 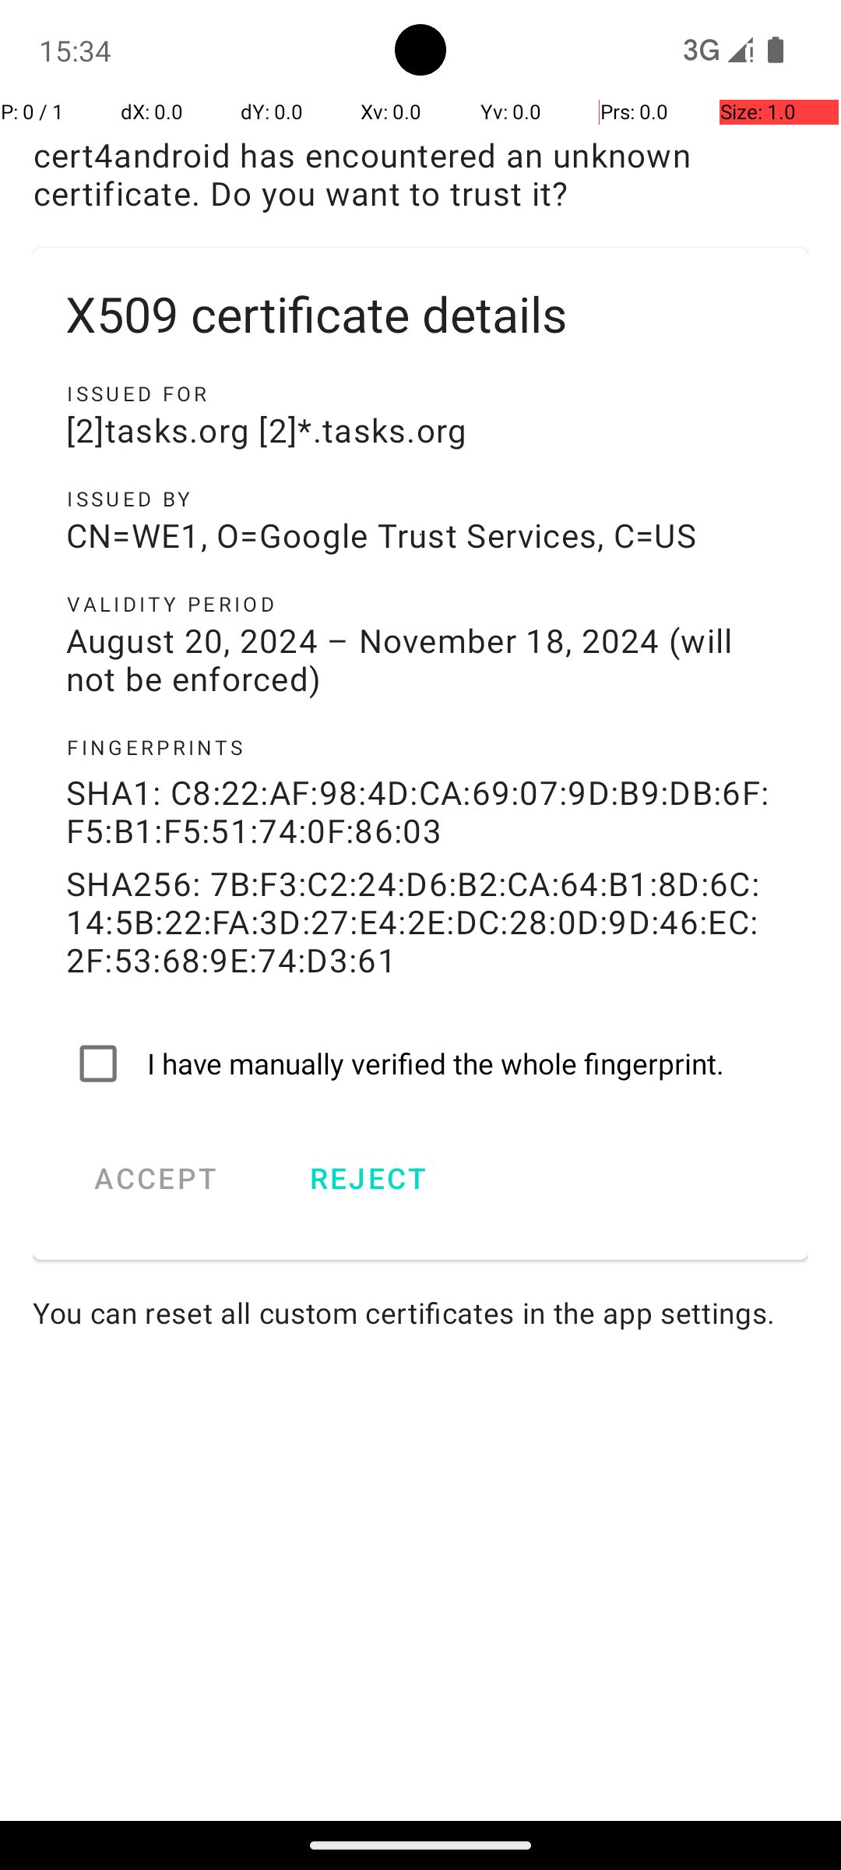 I want to click on SHA1: C8:22:AF:98:4D:CA:69:07:9D:B9:DB:6F:F5:B1:F5:51:74:0F:86:03, so click(x=420, y=811).